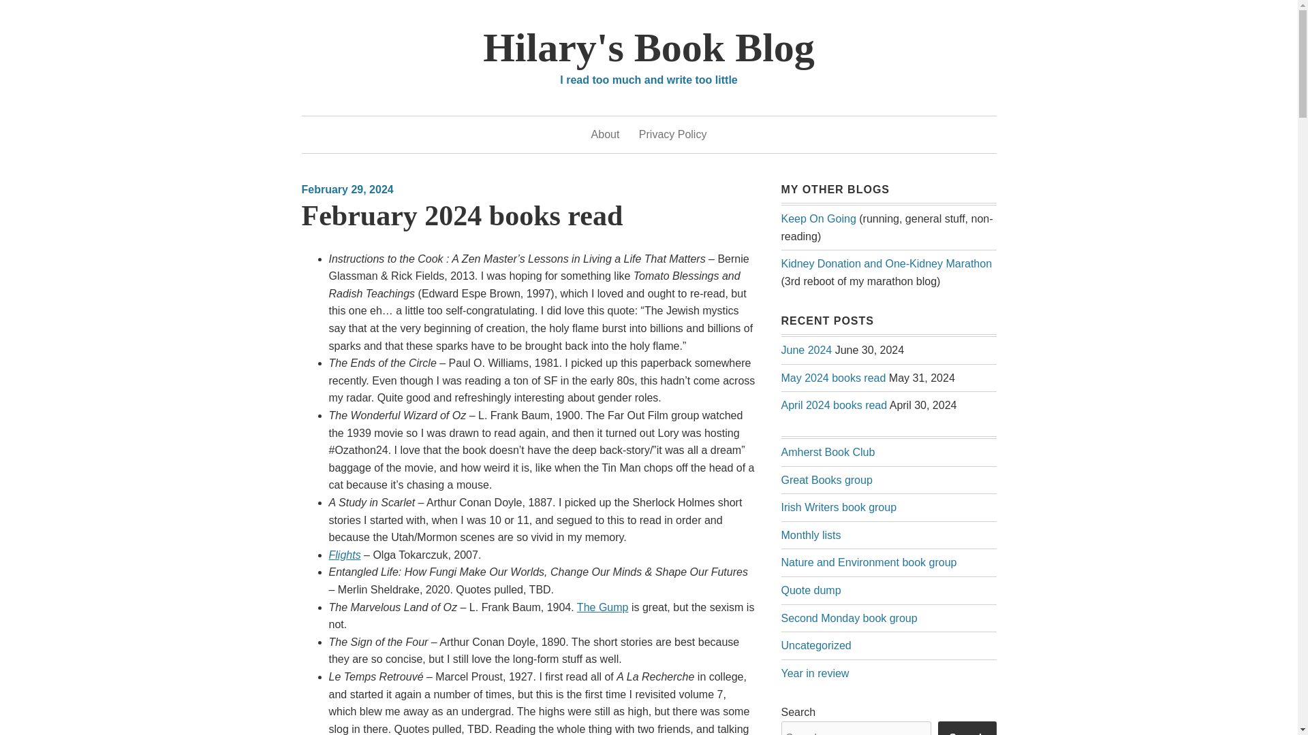 Image resolution: width=1308 pixels, height=735 pixels. I want to click on Search, so click(966, 728).